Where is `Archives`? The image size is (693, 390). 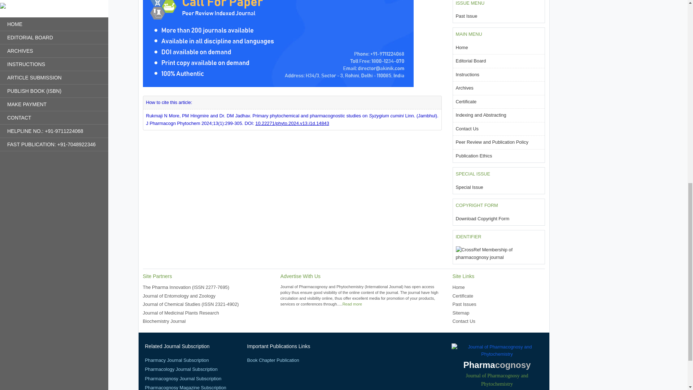
Archives is located at coordinates (464, 88).